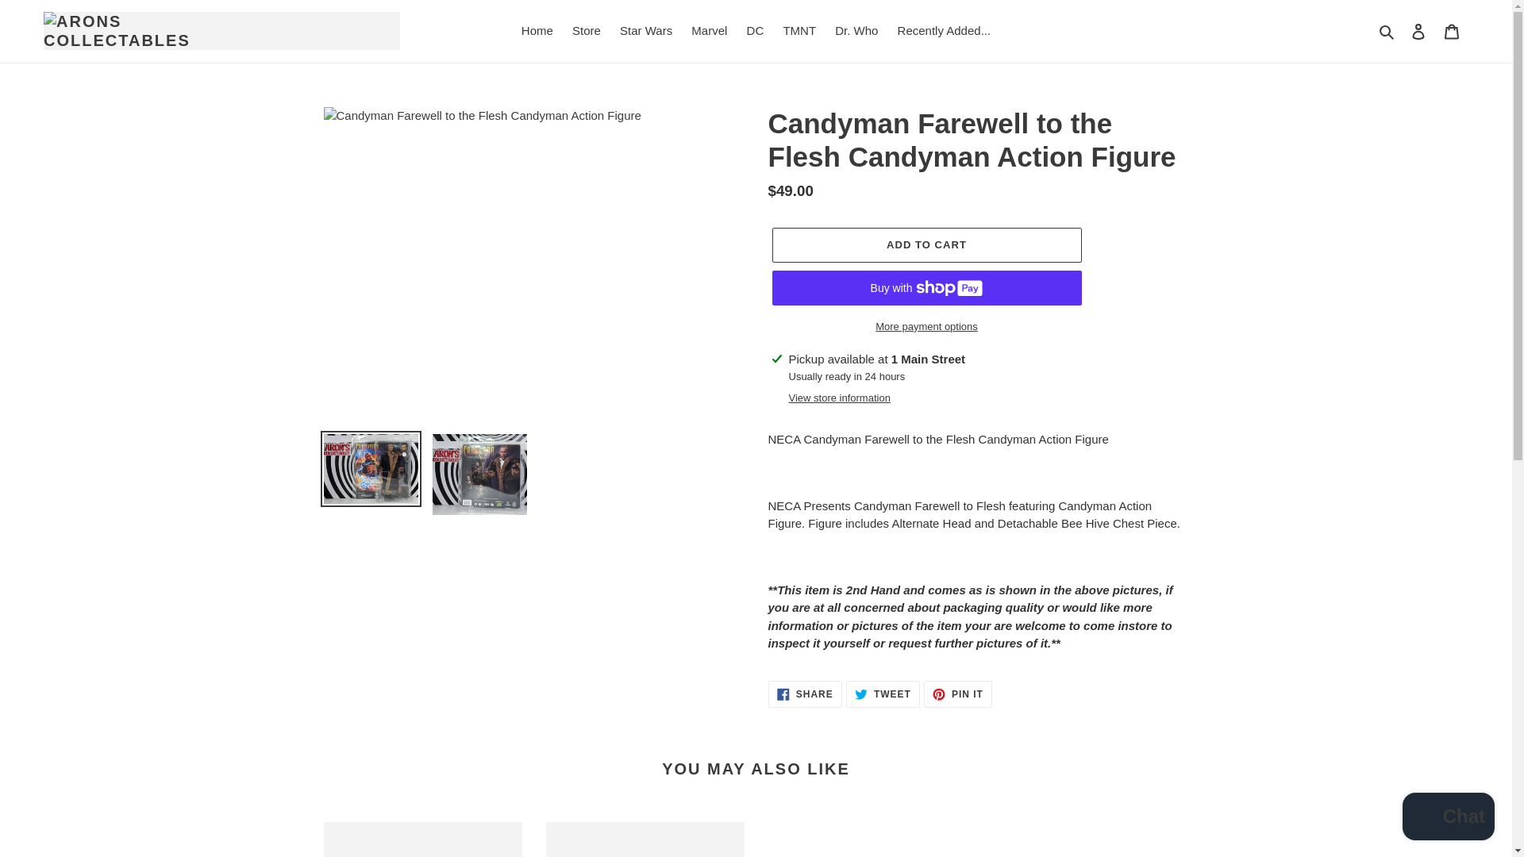 Image resolution: width=1524 pixels, height=857 pixels. Describe the element at coordinates (856, 31) in the screenshot. I see `Dr. Who` at that location.